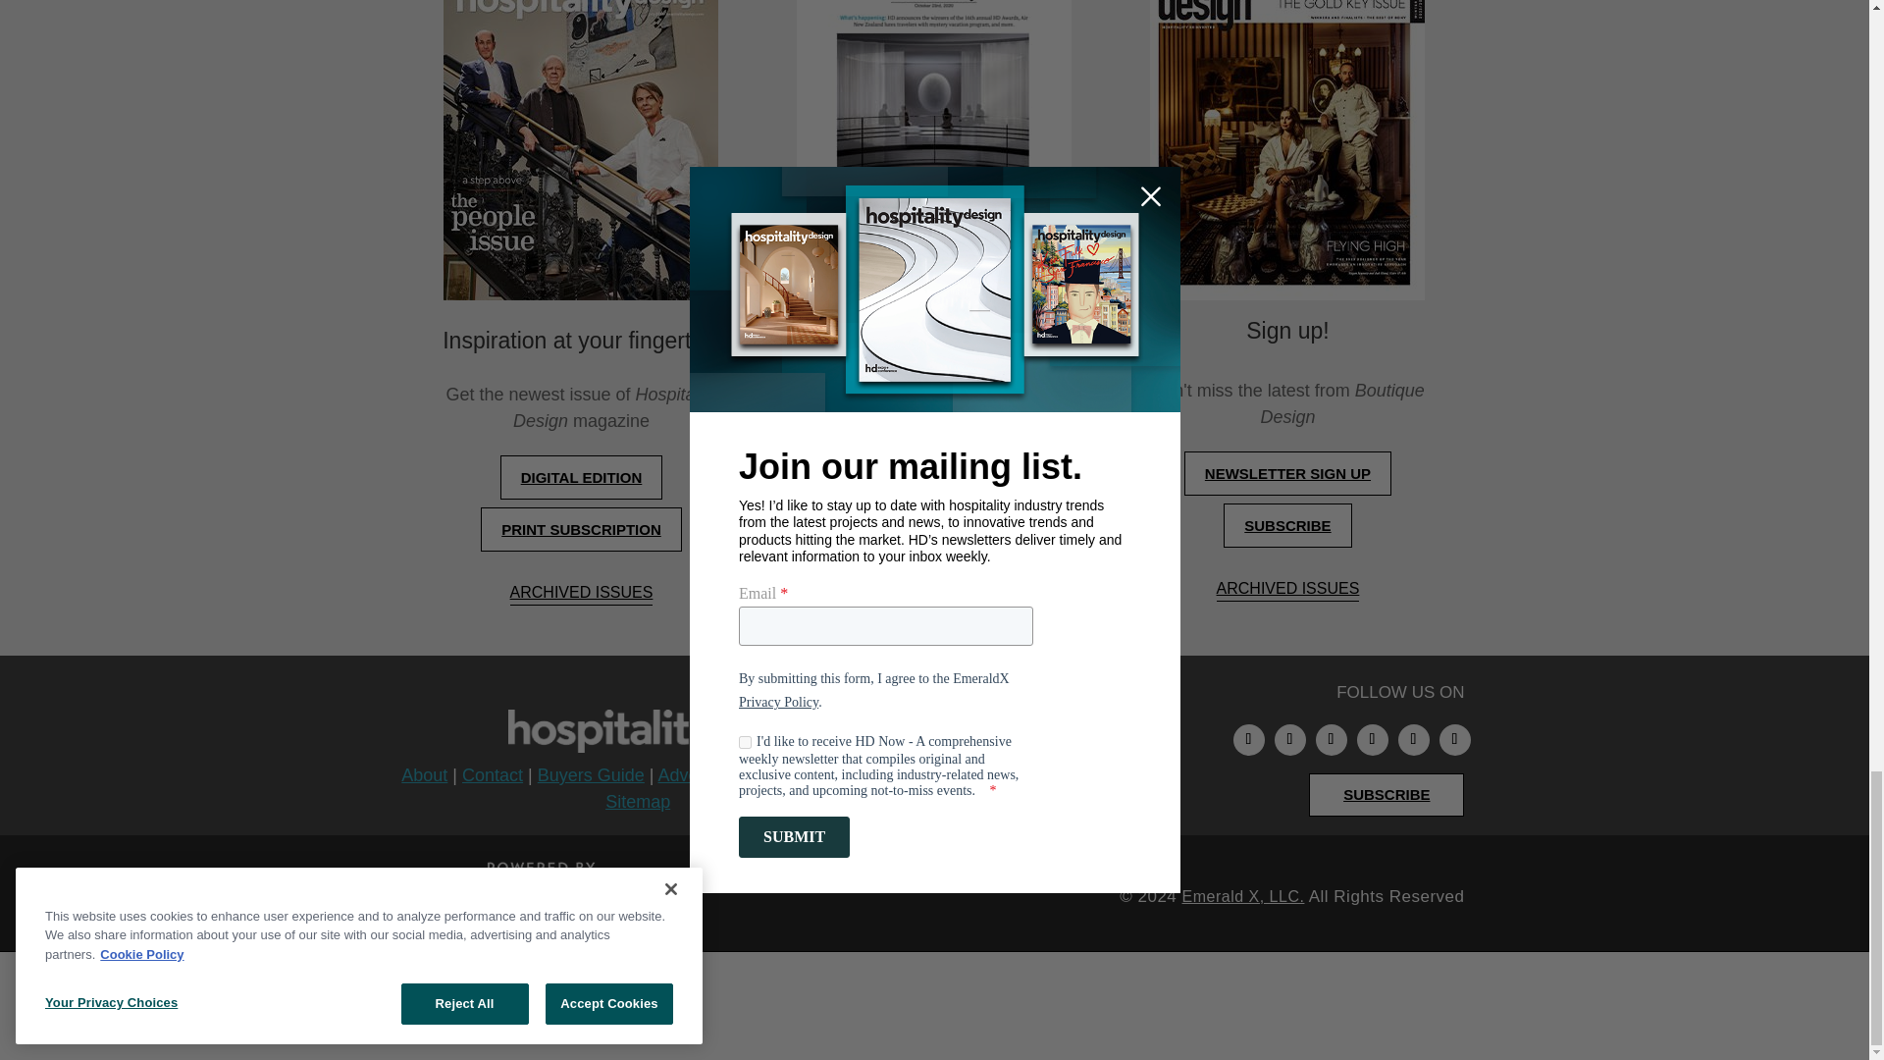 The width and height of the screenshot is (1884, 1060). Describe the element at coordinates (580, 149) in the screenshot. I see `july 2024 cover` at that location.